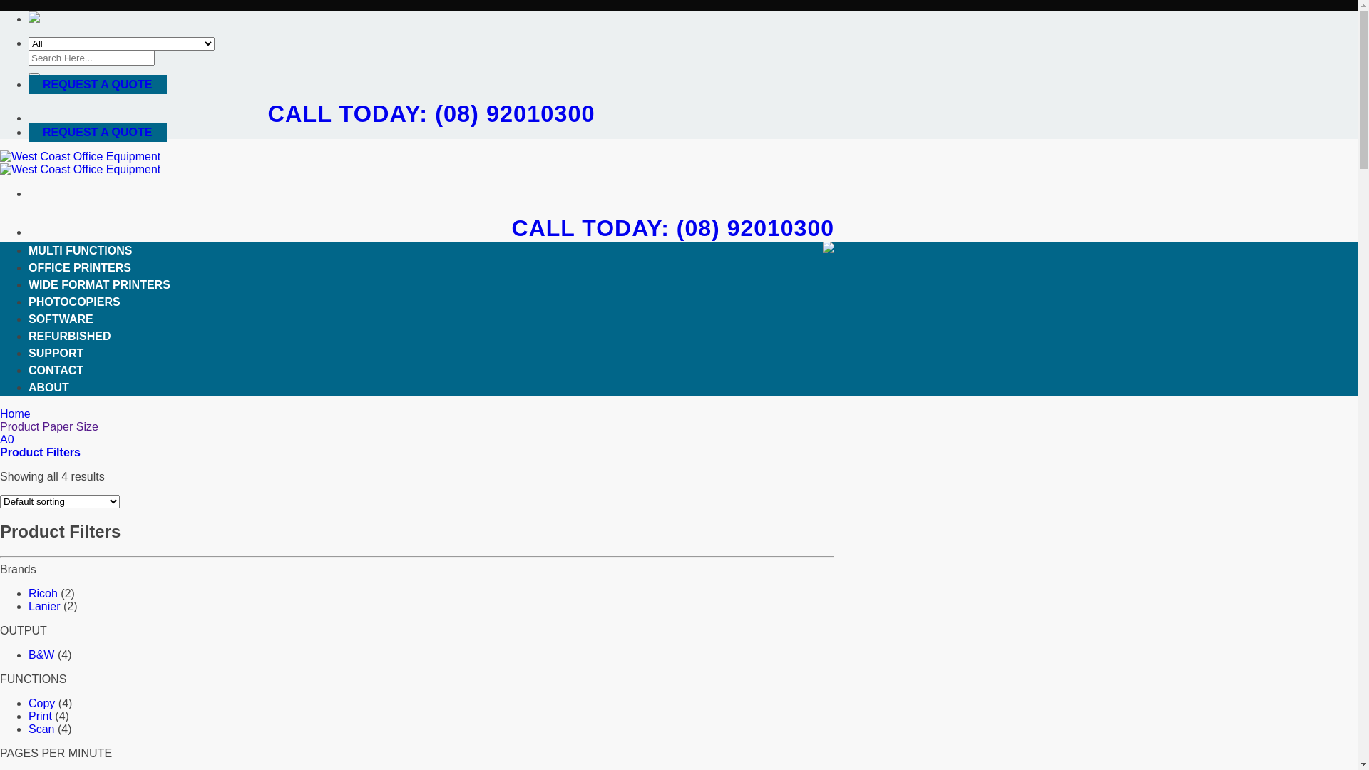 This screenshot has width=1369, height=770. I want to click on B&W, so click(41, 654).